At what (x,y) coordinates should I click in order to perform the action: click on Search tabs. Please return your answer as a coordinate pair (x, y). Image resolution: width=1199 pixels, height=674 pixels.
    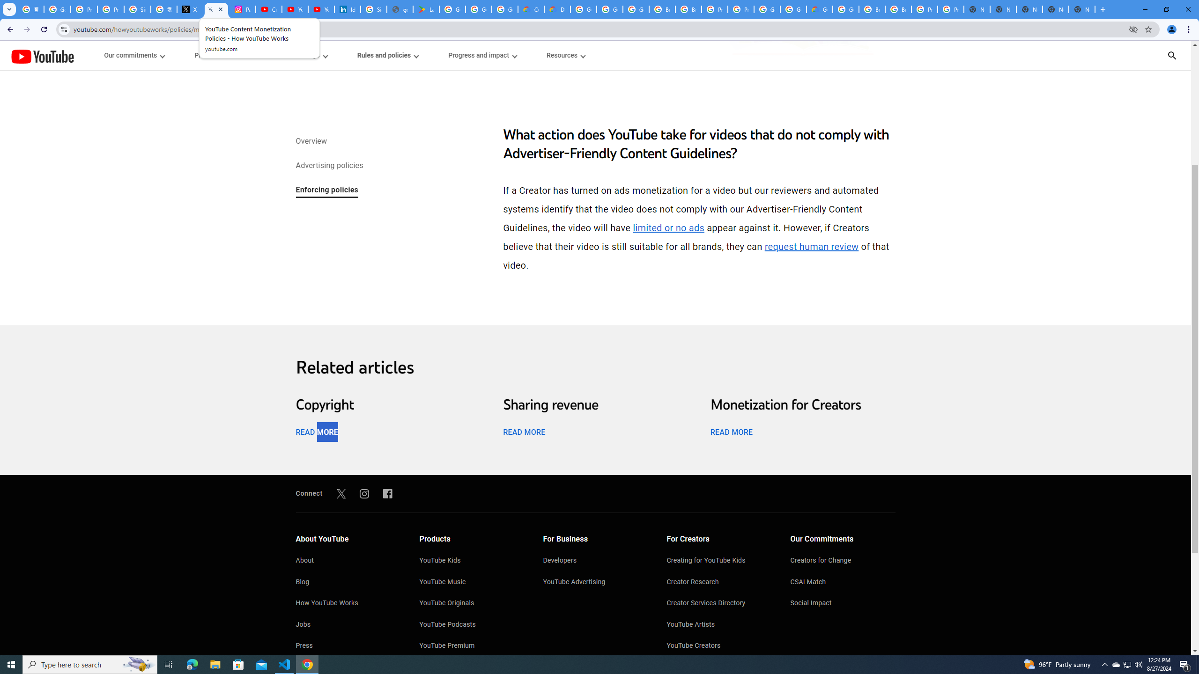
    Looking at the image, I should click on (9, 9).